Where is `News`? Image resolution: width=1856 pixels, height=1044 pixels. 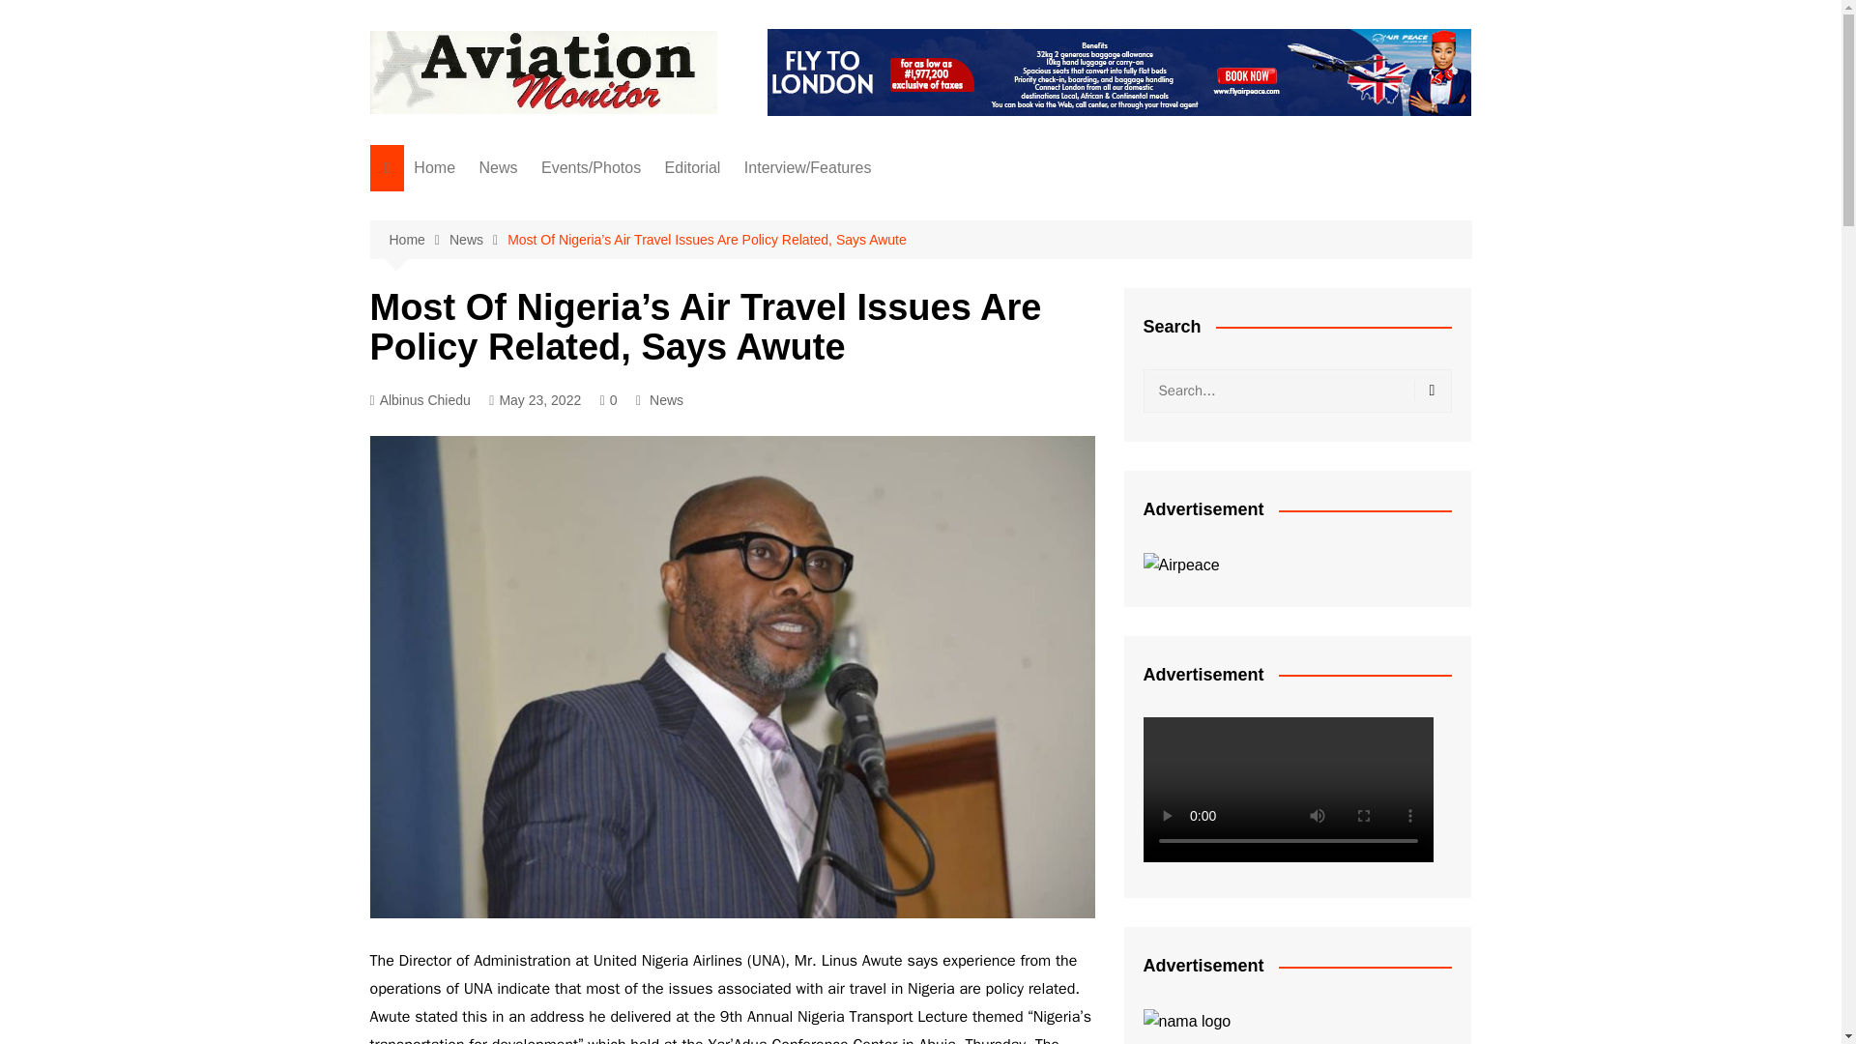
News is located at coordinates (666, 400).